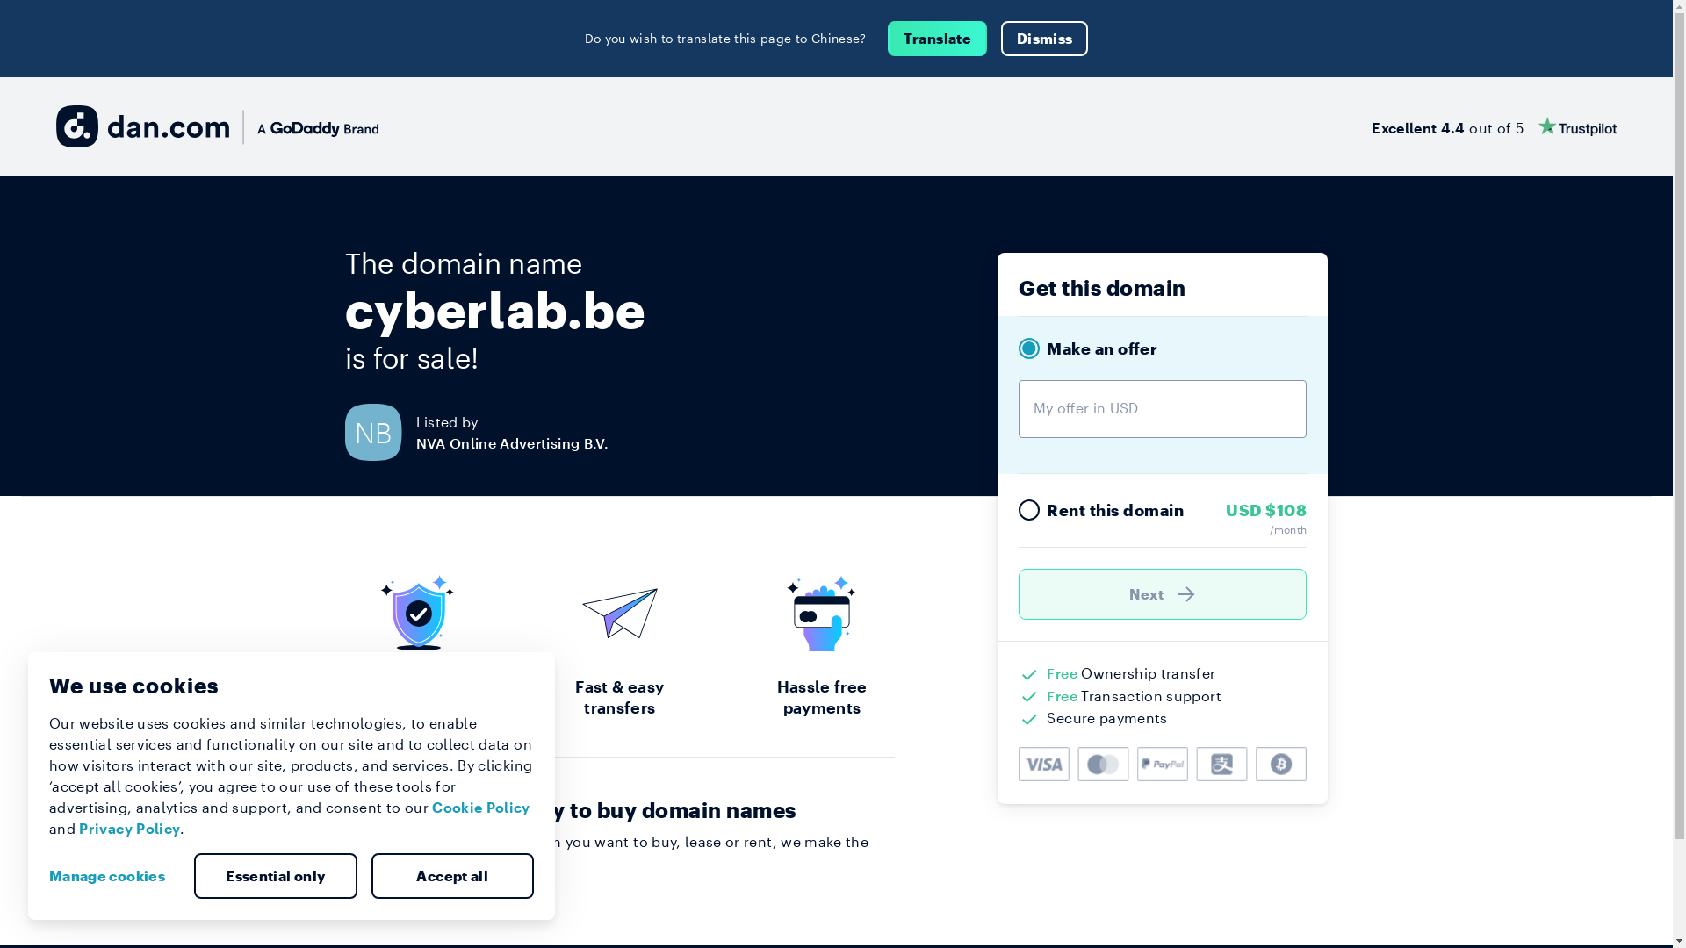 This screenshot has height=948, width=1686. What do you see at coordinates (276, 876) in the screenshot?
I see `Essential only` at bounding box center [276, 876].